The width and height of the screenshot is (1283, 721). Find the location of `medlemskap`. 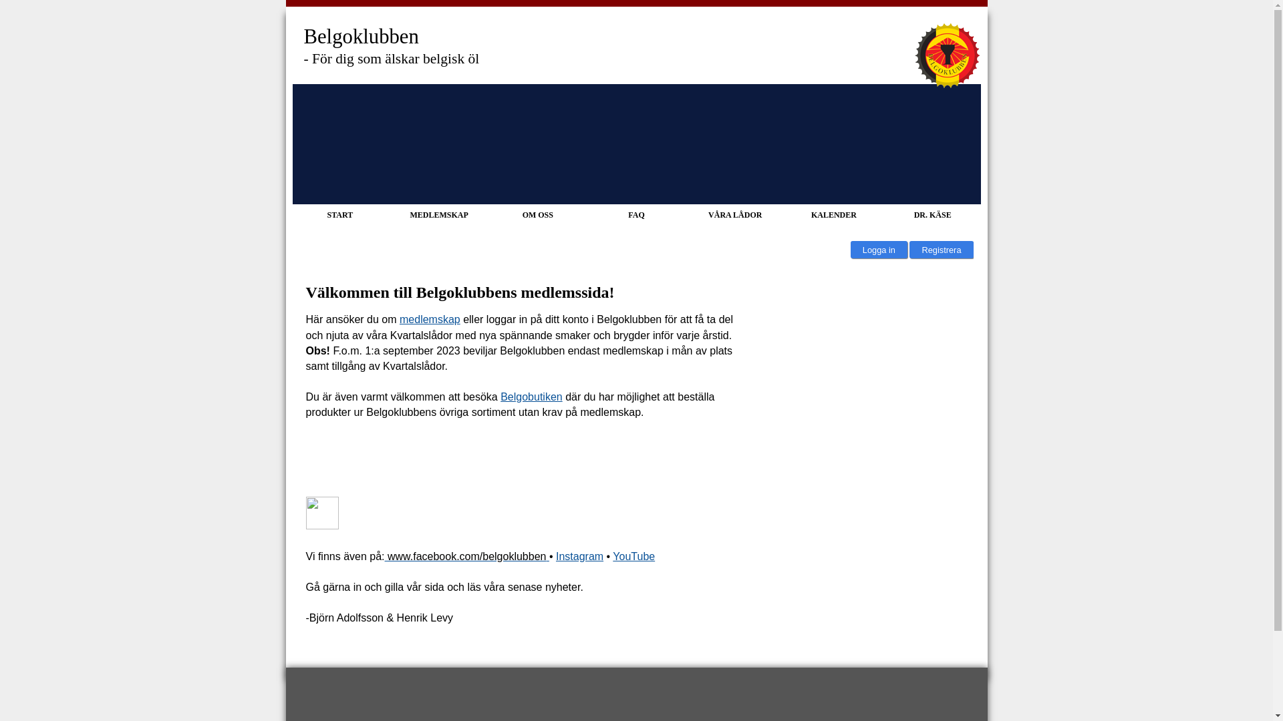

medlemskap is located at coordinates (430, 319).